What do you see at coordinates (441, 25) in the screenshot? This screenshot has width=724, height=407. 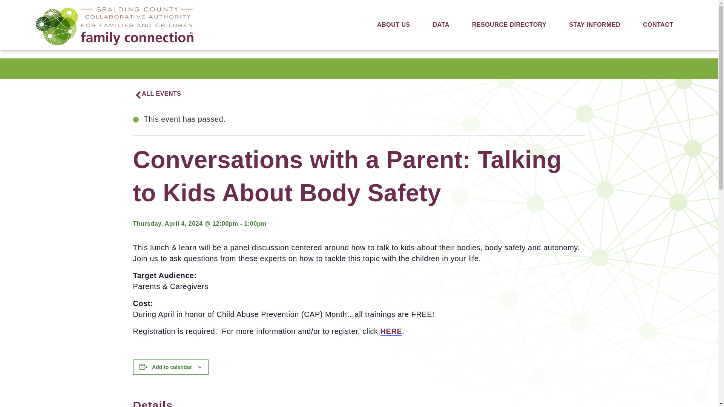 I see `DATA` at bounding box center [441, 25].